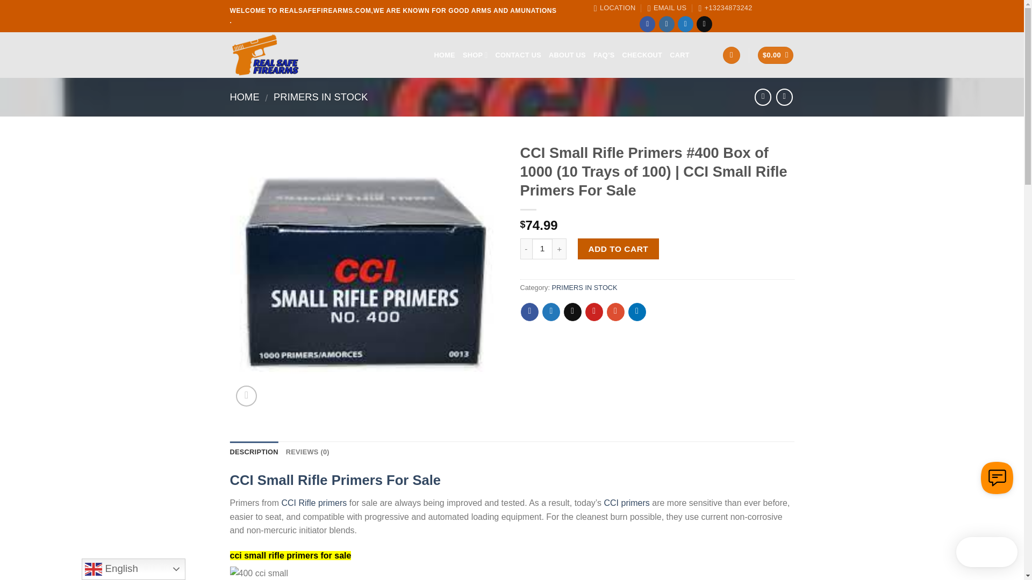 This screenshot has height=580, width=1032. I want to click on PRIMERS IN STOCK, so click(320, 97).